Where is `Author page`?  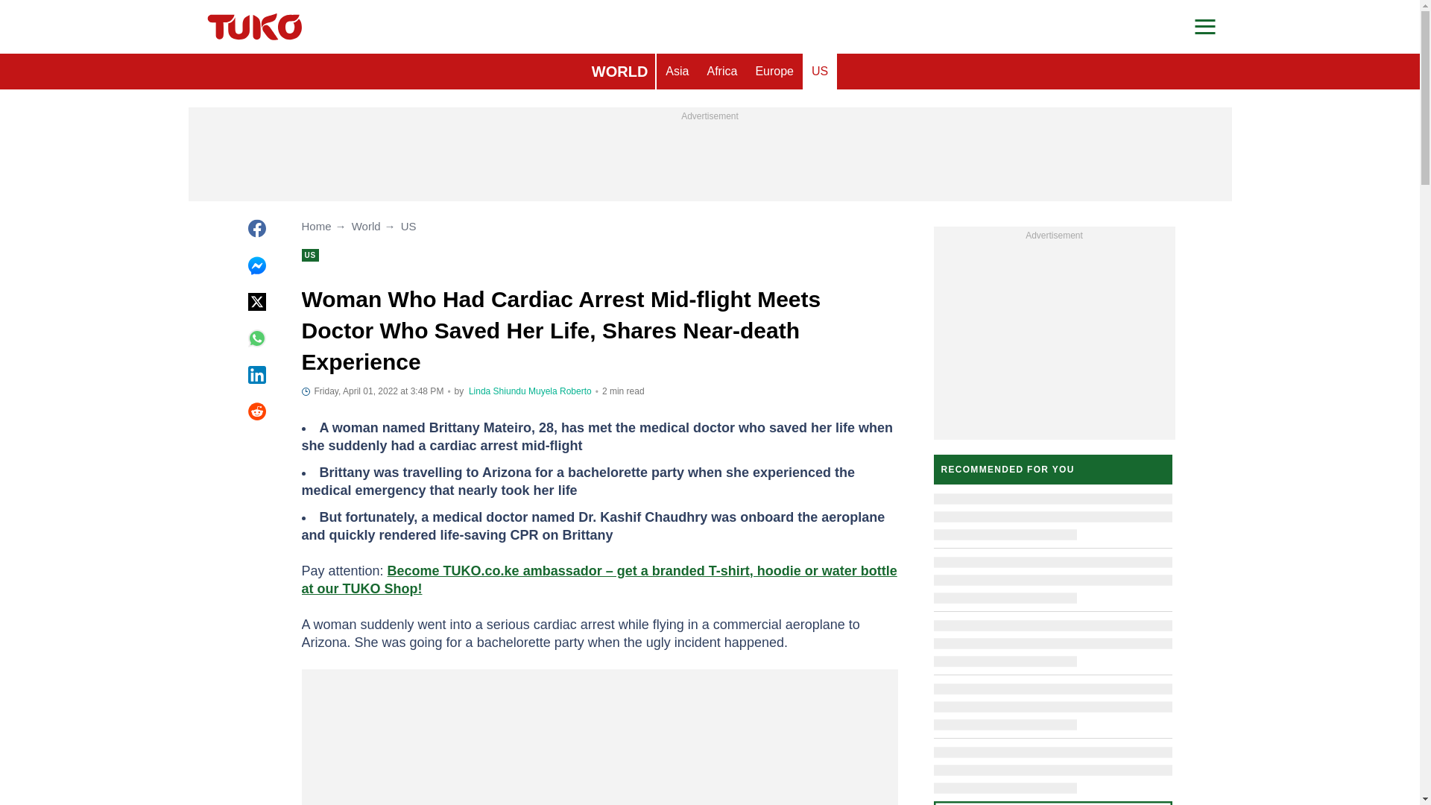 Author page is located at coordinates (560, 391).